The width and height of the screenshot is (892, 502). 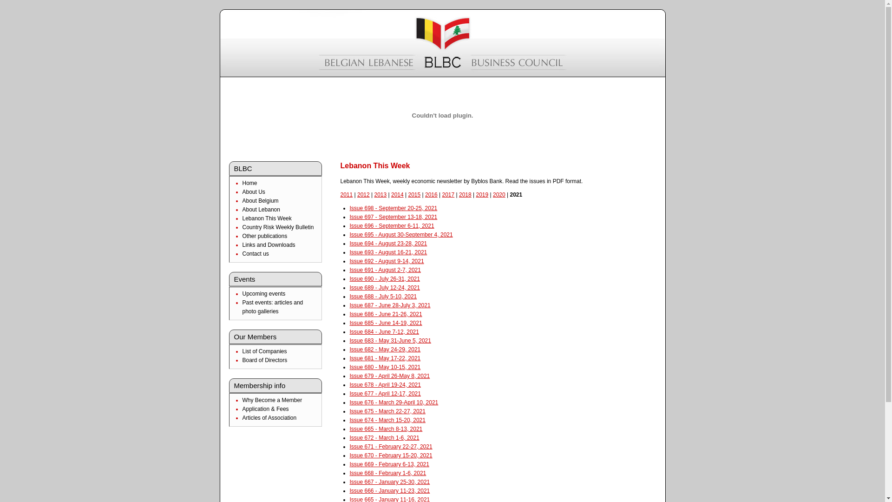 What do you see at coordinates (261, 210) in the screenshot?
I see `About Lebanon` at bounding box center [261, 210].